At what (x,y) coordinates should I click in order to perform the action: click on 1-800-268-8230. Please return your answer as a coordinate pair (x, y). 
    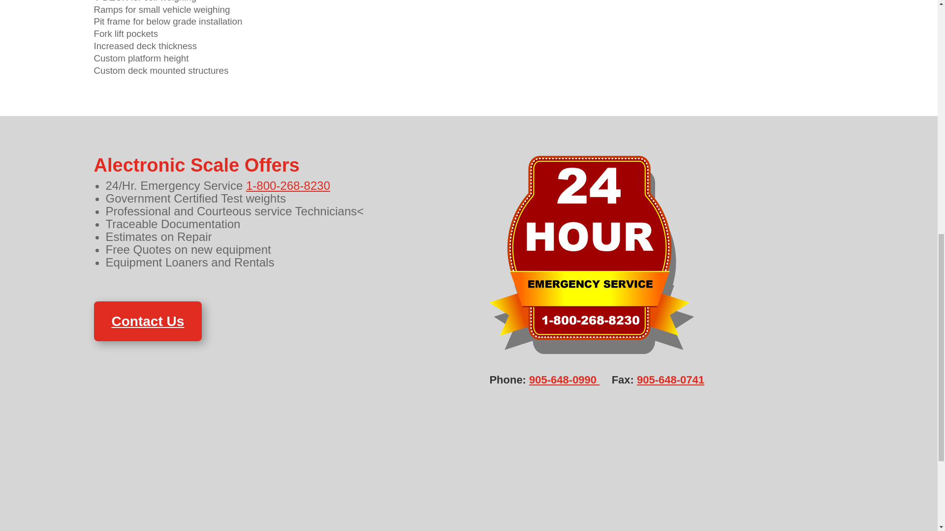
    Looking at the image, I should click on (287, 185).